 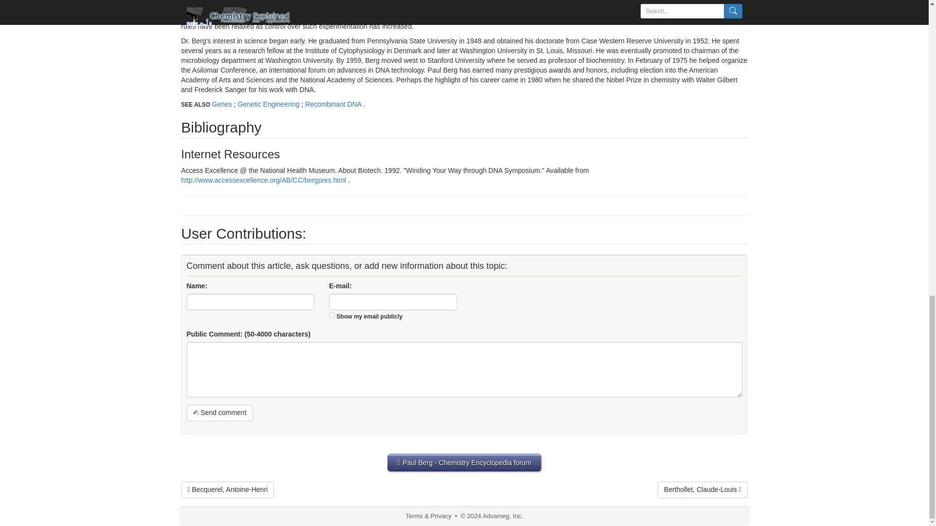 I want to click on 1, so click(x=332, y=316).